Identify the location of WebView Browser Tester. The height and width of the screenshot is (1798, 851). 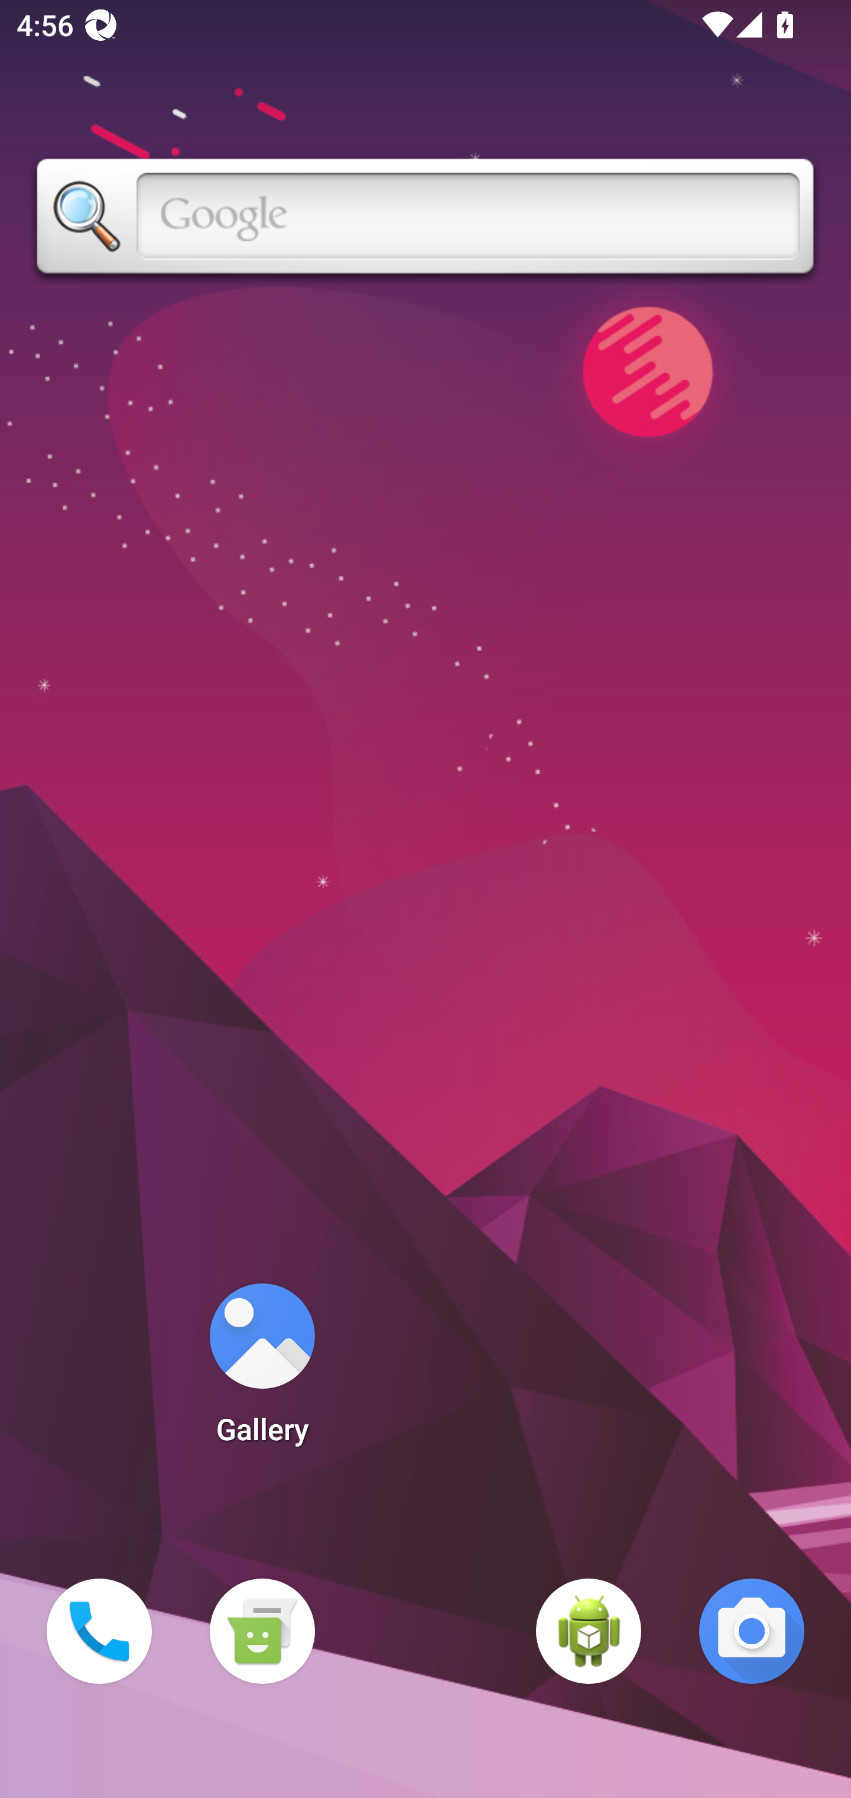
(589, 1631).